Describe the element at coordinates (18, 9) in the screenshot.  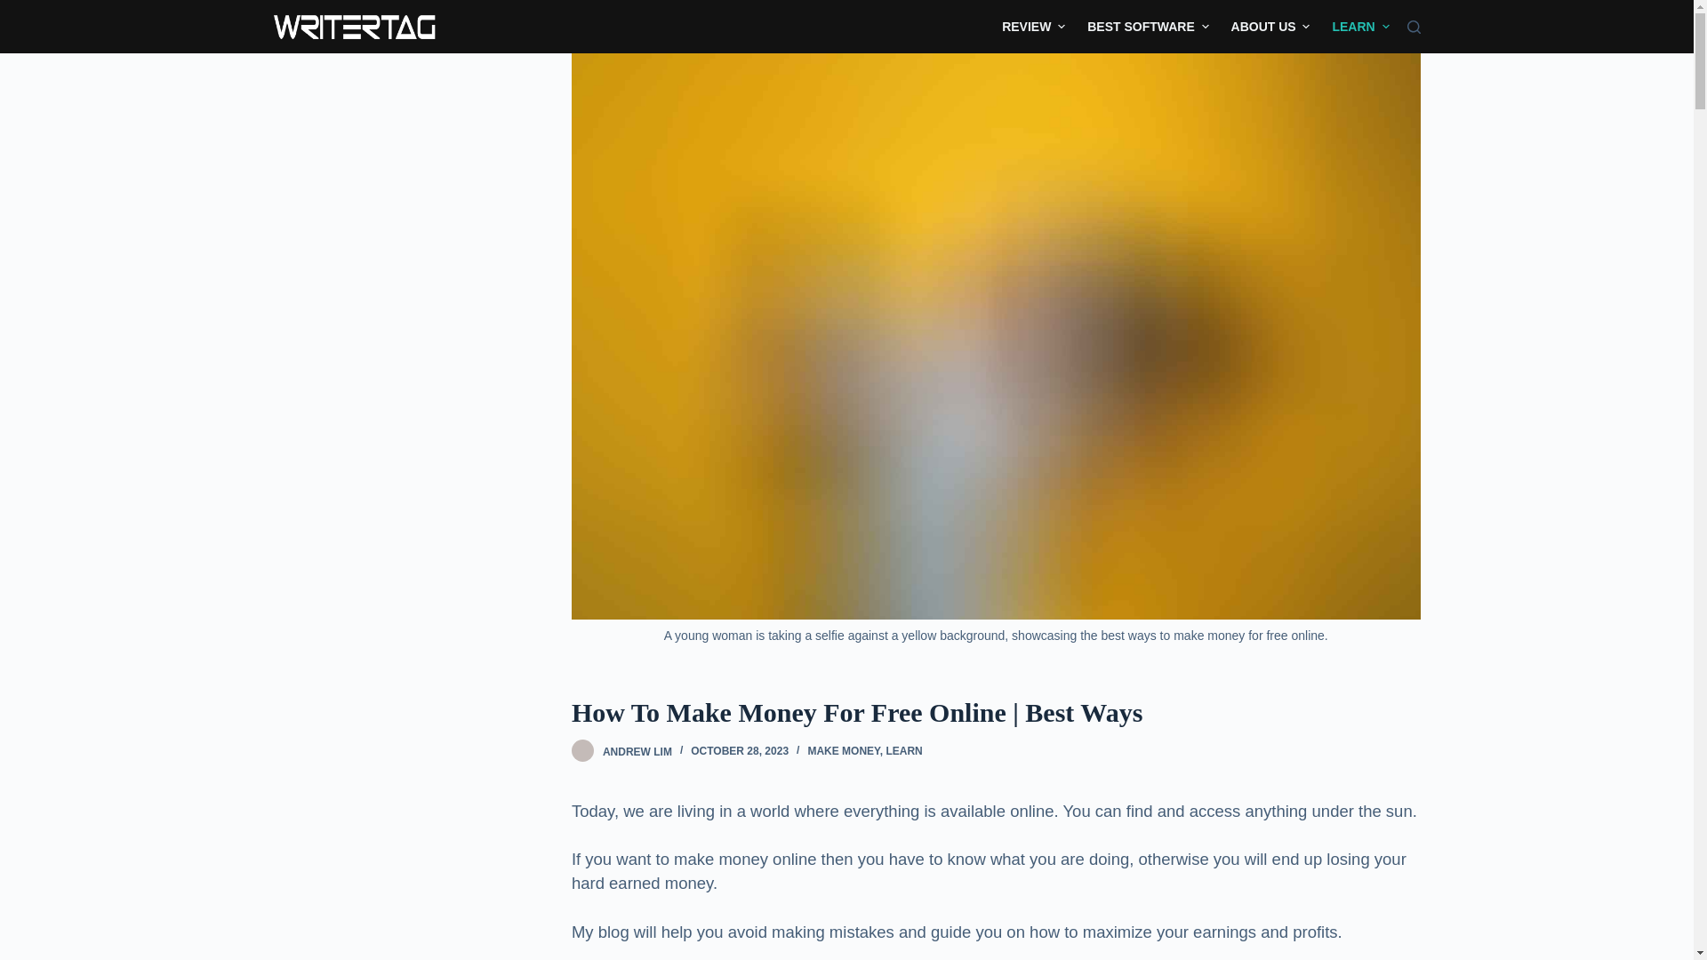
I see `Skip to content` at that location.